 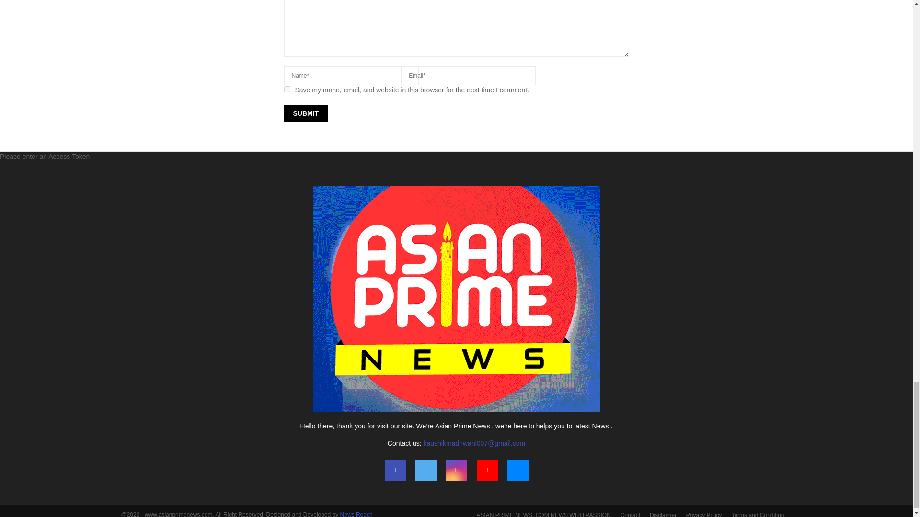 I want to click on Submit, so click(x=305, y=113).